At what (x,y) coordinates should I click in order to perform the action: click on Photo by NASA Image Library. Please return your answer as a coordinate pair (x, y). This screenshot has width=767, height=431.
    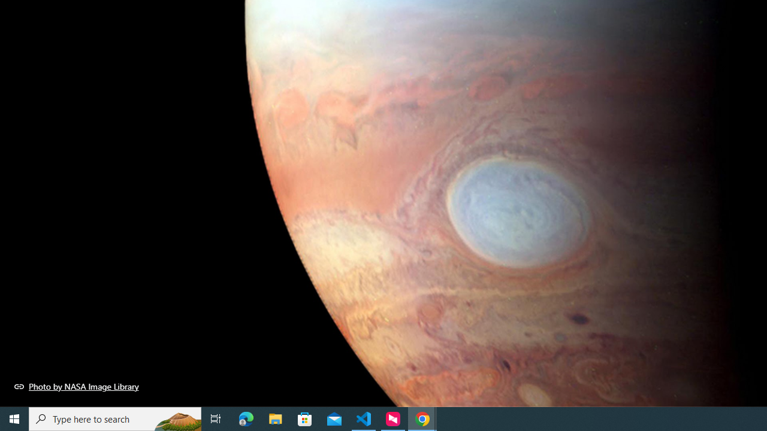
    Looking at the image, I should click on (77, 386).